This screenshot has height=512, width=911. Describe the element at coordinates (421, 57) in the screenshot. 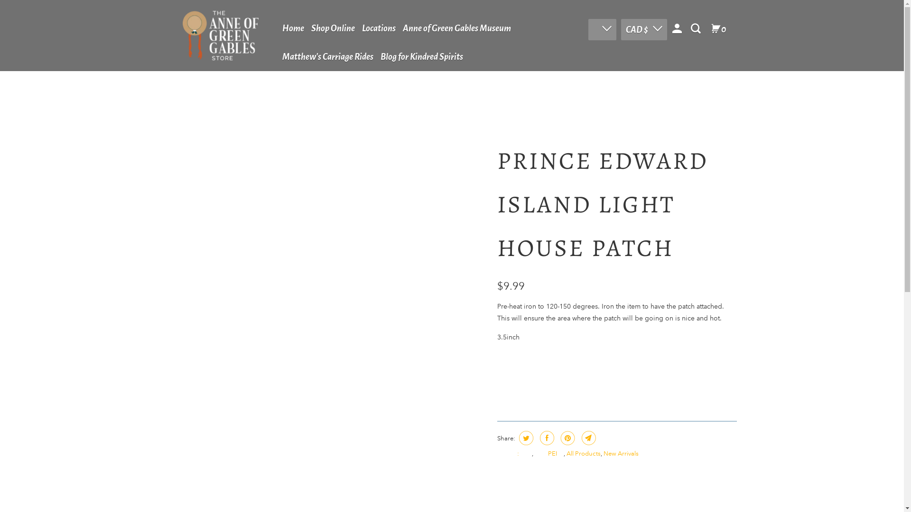

I see `Blog for Kindred Spirits` at that location.